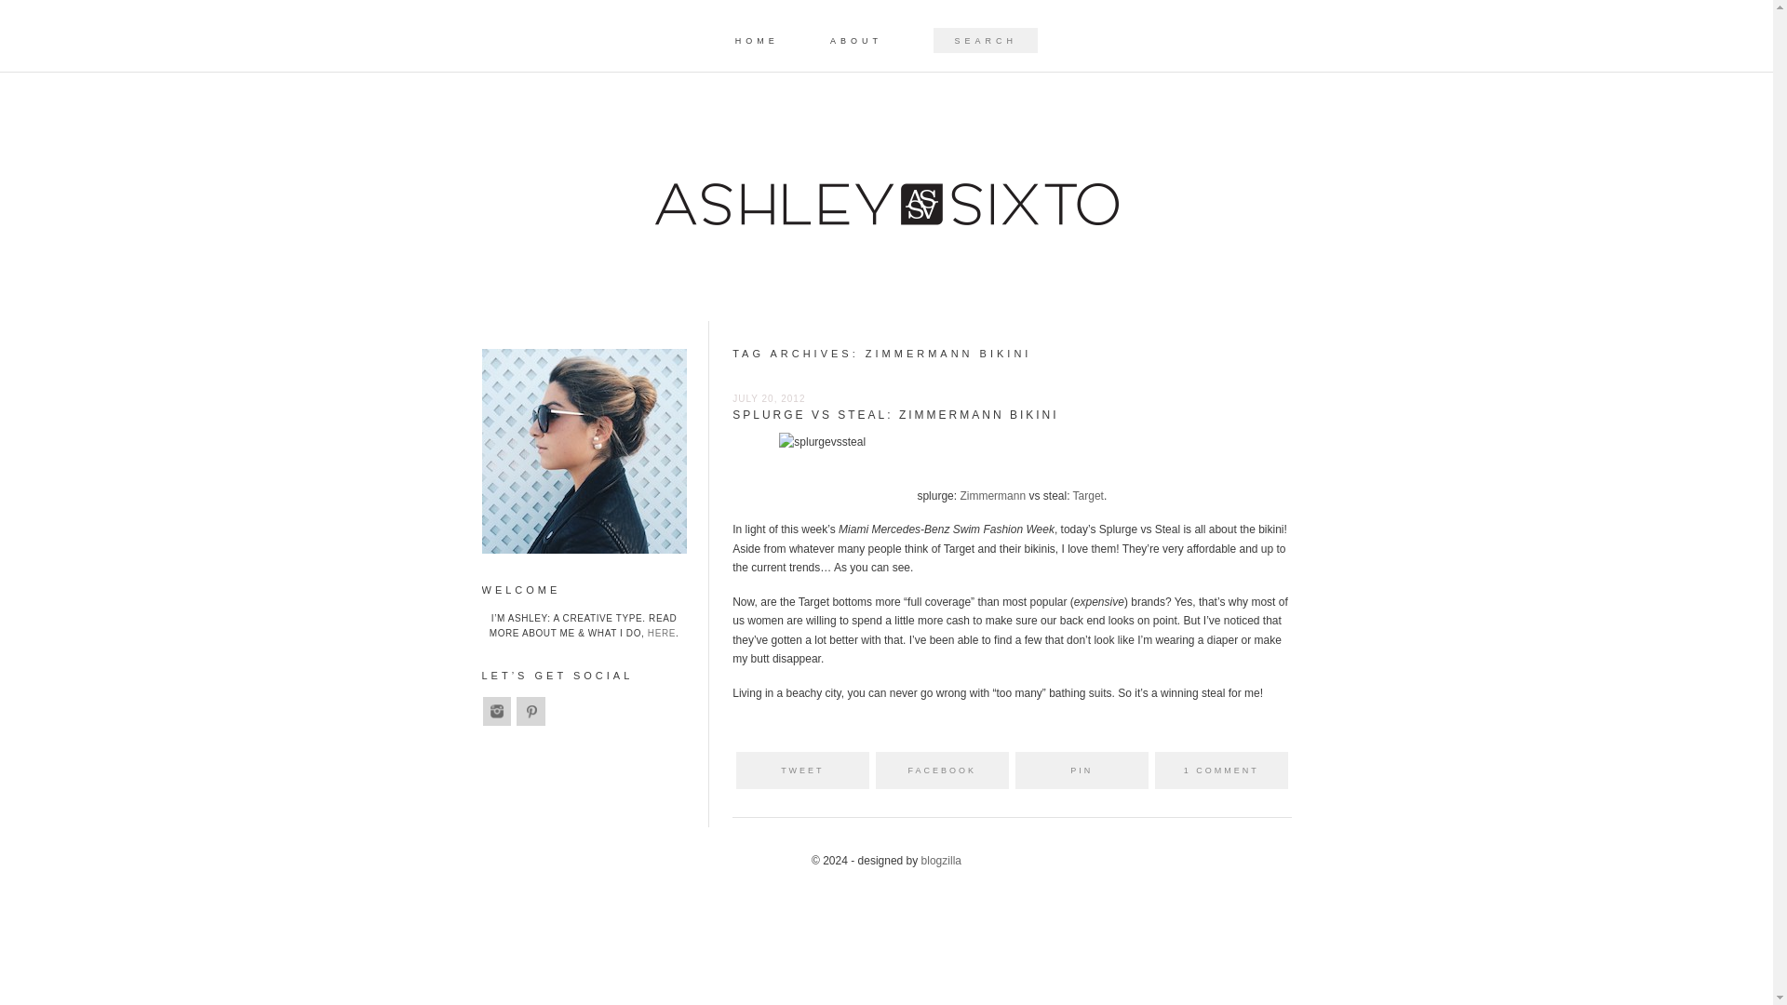 The width and height of the screenshot is (1787, 1005). What do you see at coordinates (942, 770) in the screenshot?
I see `FACEBOOK` at bounding box center [942, 770].